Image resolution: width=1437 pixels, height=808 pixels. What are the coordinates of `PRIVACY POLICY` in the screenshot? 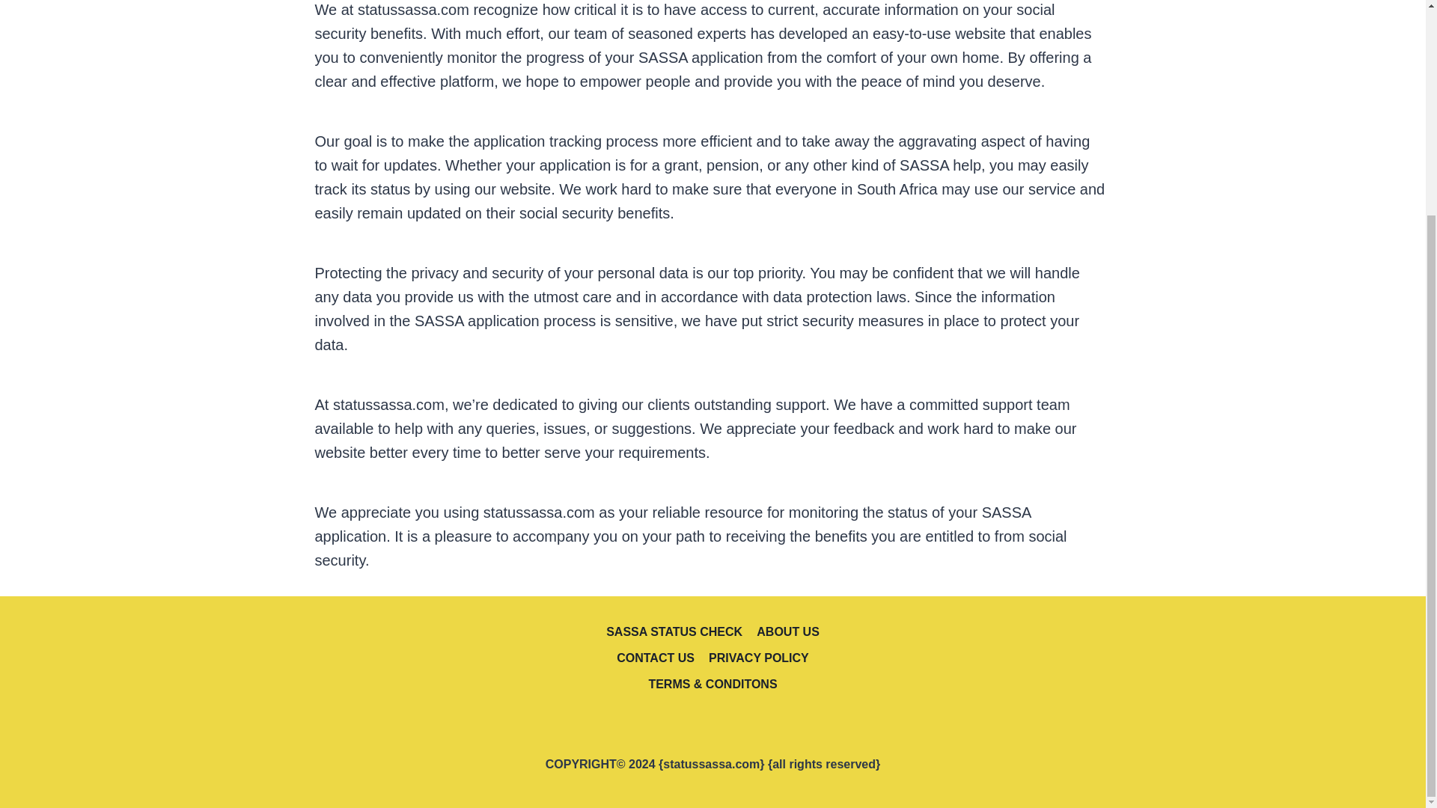 It's located at (759, 658).